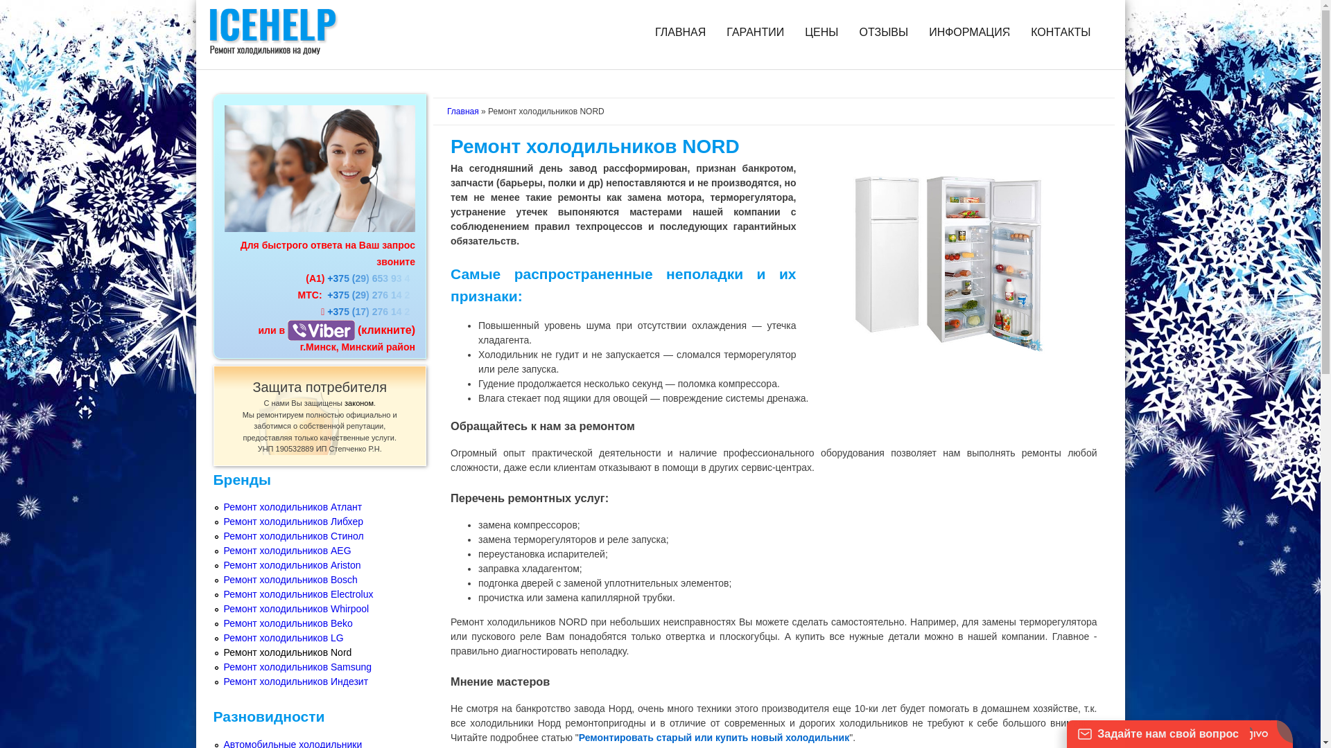  I want to click on +375 (29) 276 14 2, so click(372, 295).